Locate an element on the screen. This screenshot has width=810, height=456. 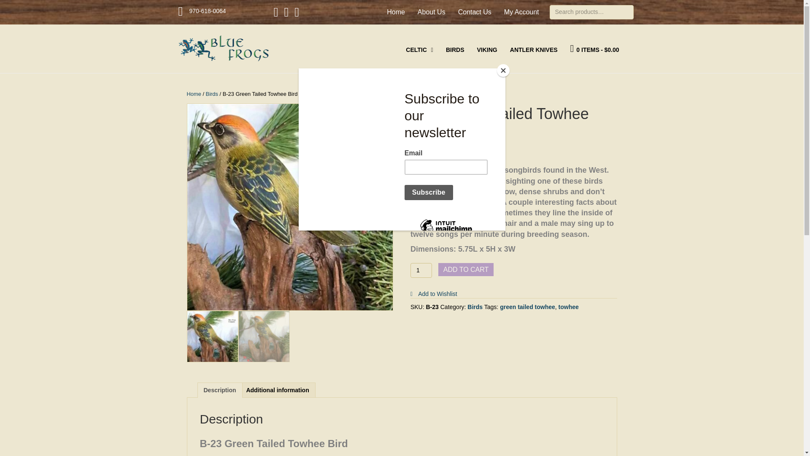
Search is located at coordinates (16, 7).